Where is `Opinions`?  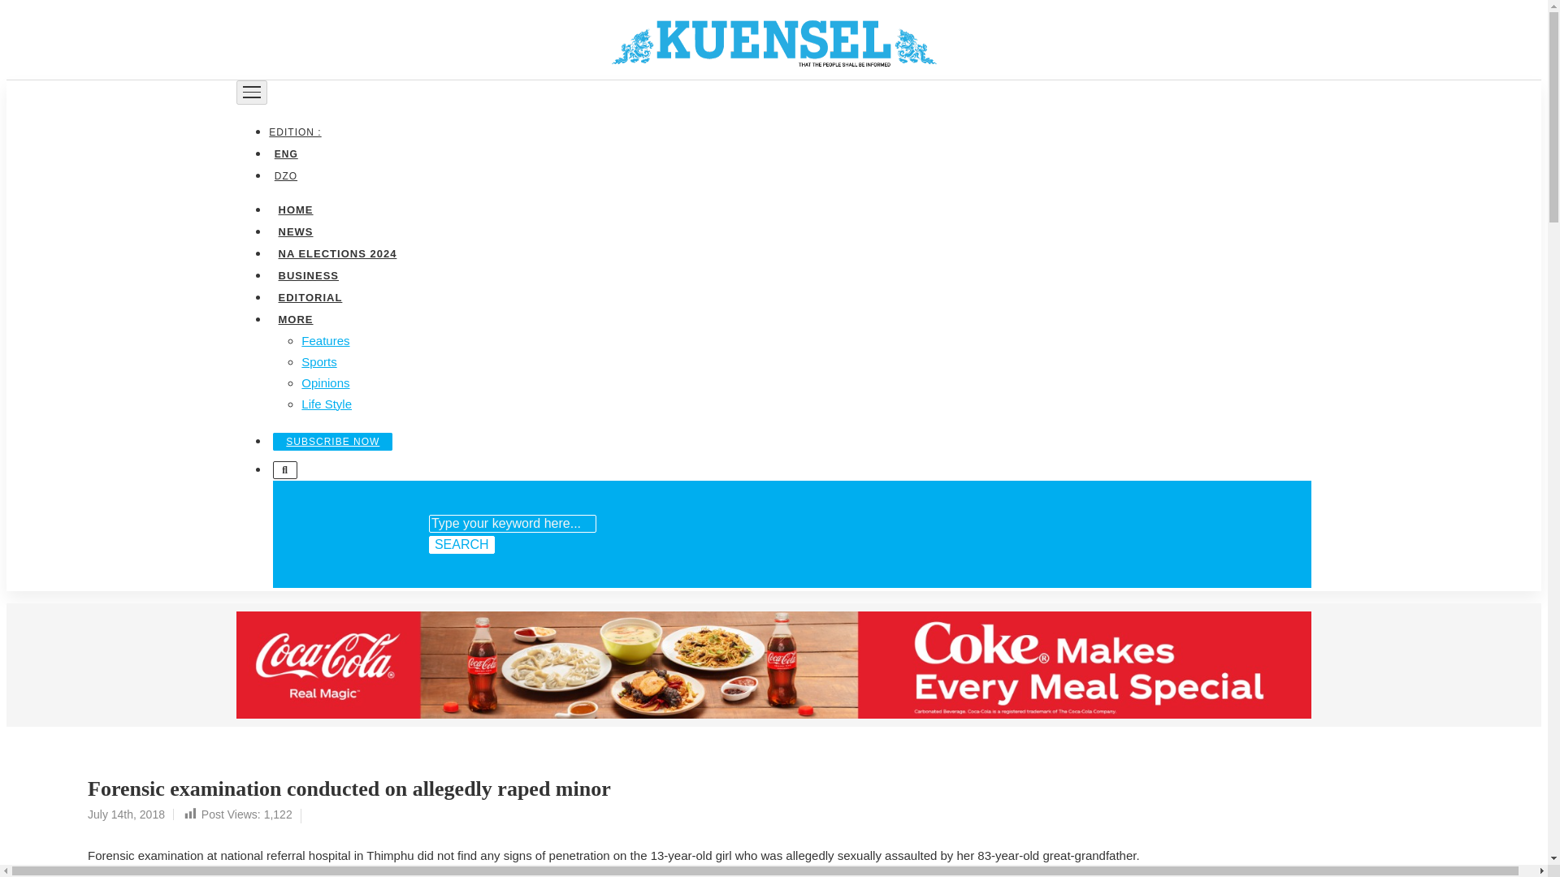
Opinions is located at coordinates (325, 382).